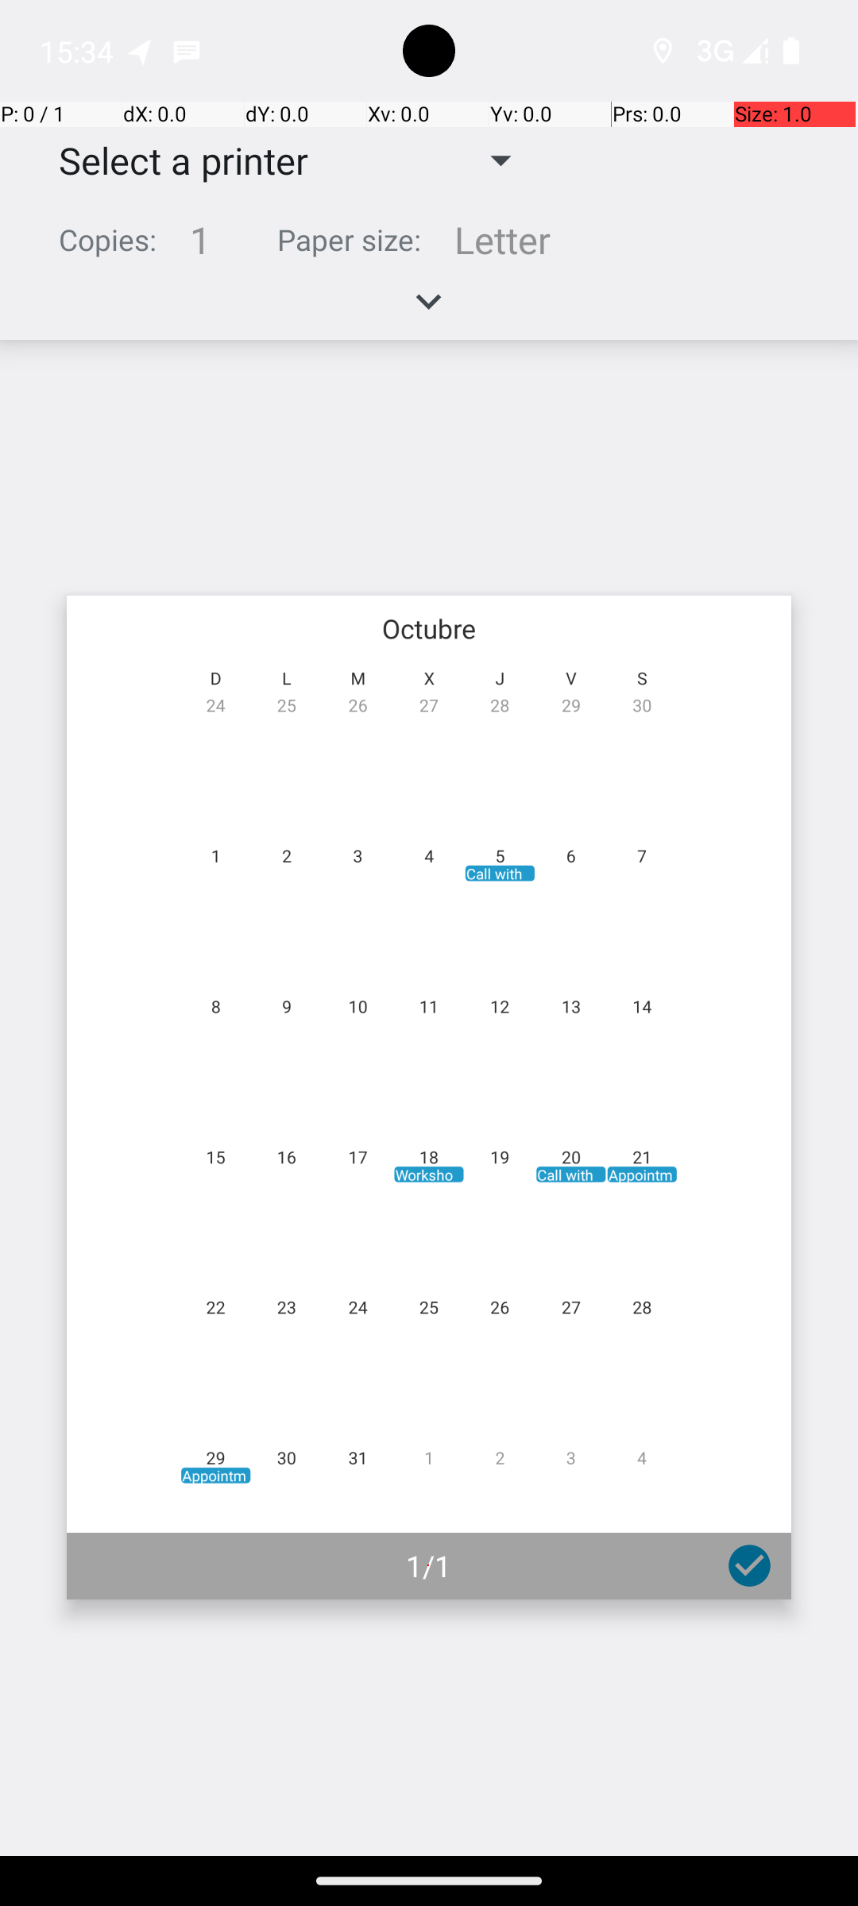  I want to click on 1/1, so click(429, 1566).